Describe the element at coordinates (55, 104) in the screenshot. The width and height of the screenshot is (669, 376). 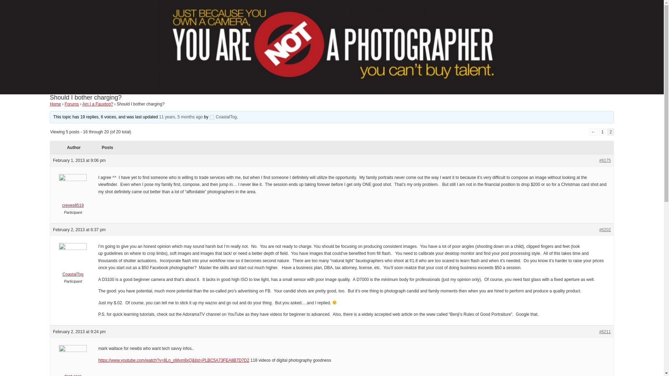
I see `Home` at that location.